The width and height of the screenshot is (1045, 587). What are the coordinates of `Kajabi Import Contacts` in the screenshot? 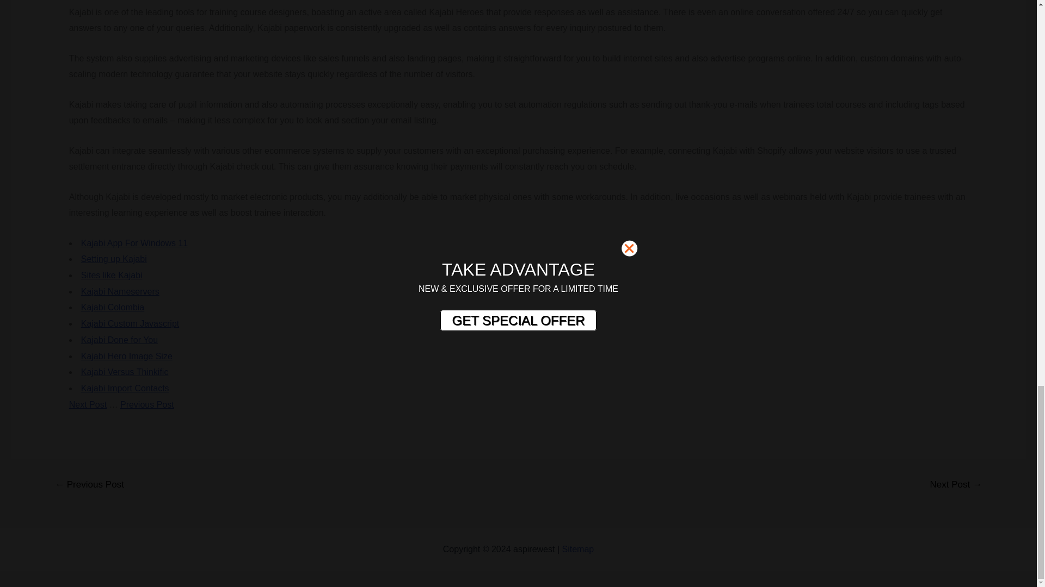 It's located at (125, 388).